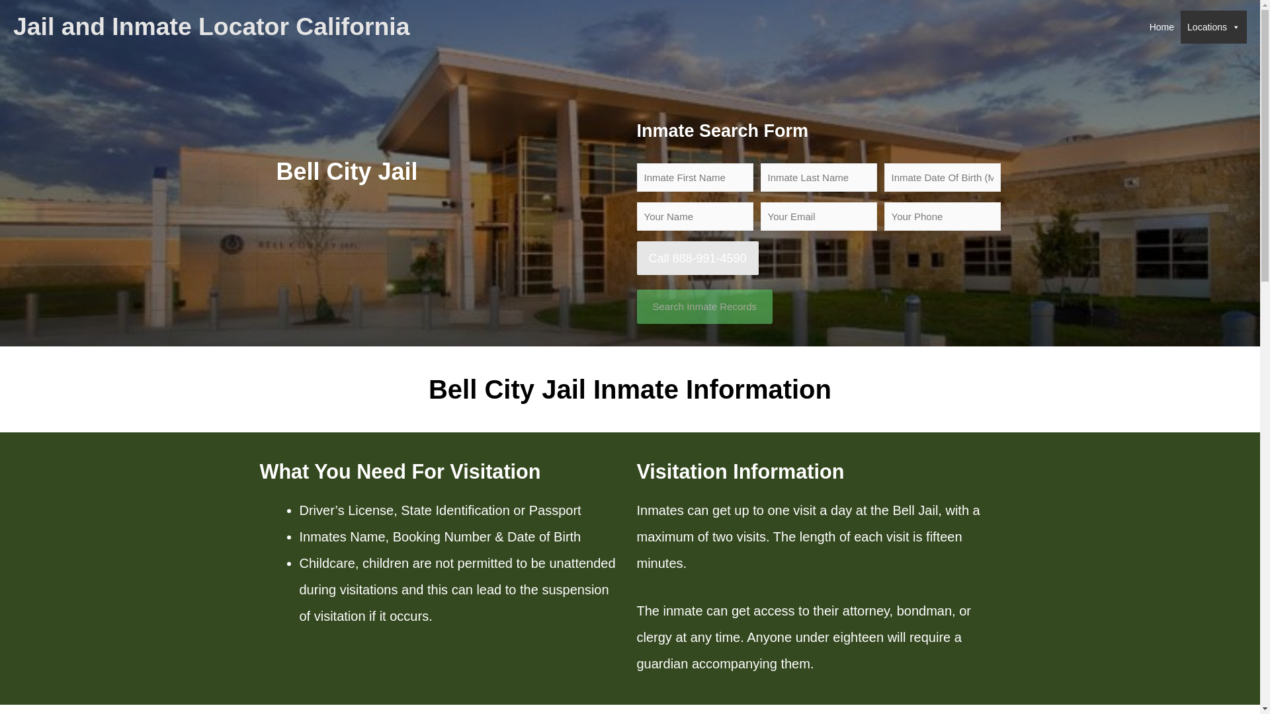  Describe the element at coordinates (1214, 26) in the screenshot. I see `Locations` at that location.